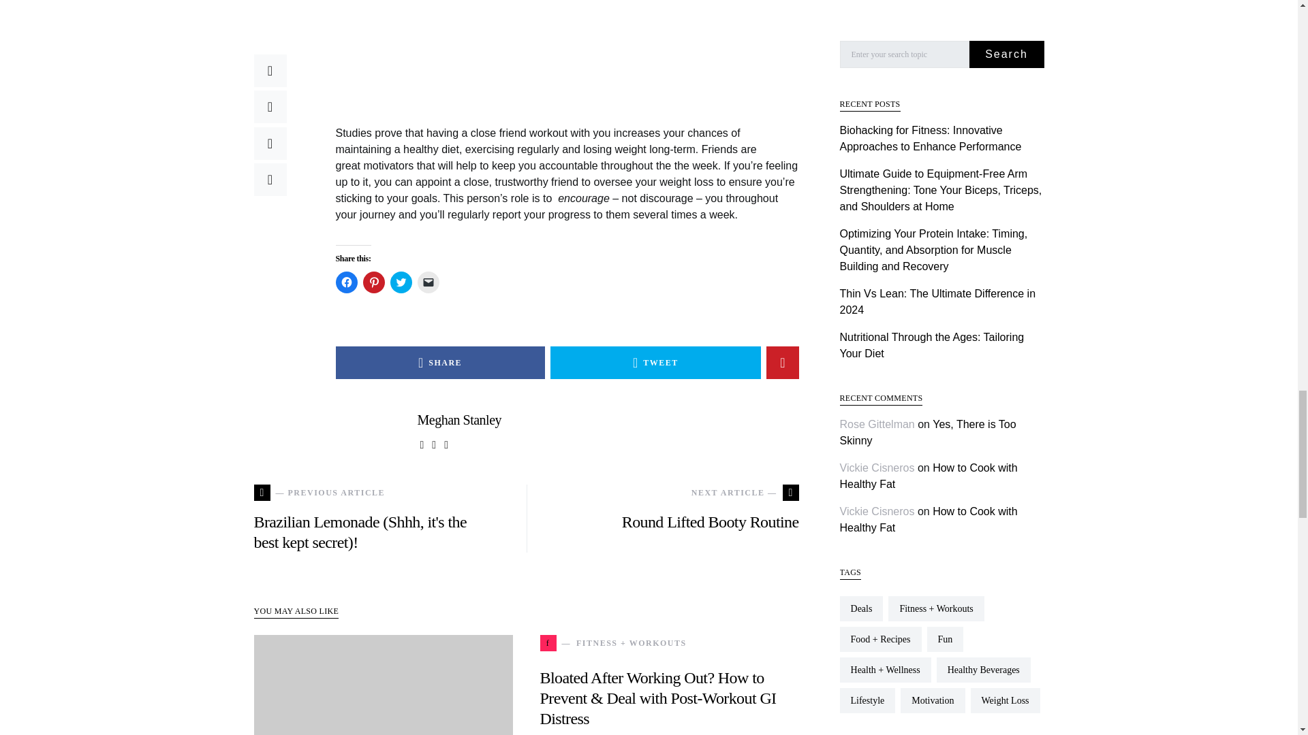 This screenshot has height=735, width=1308. I want to click on Click to share on Facebook, so click(346, 282).